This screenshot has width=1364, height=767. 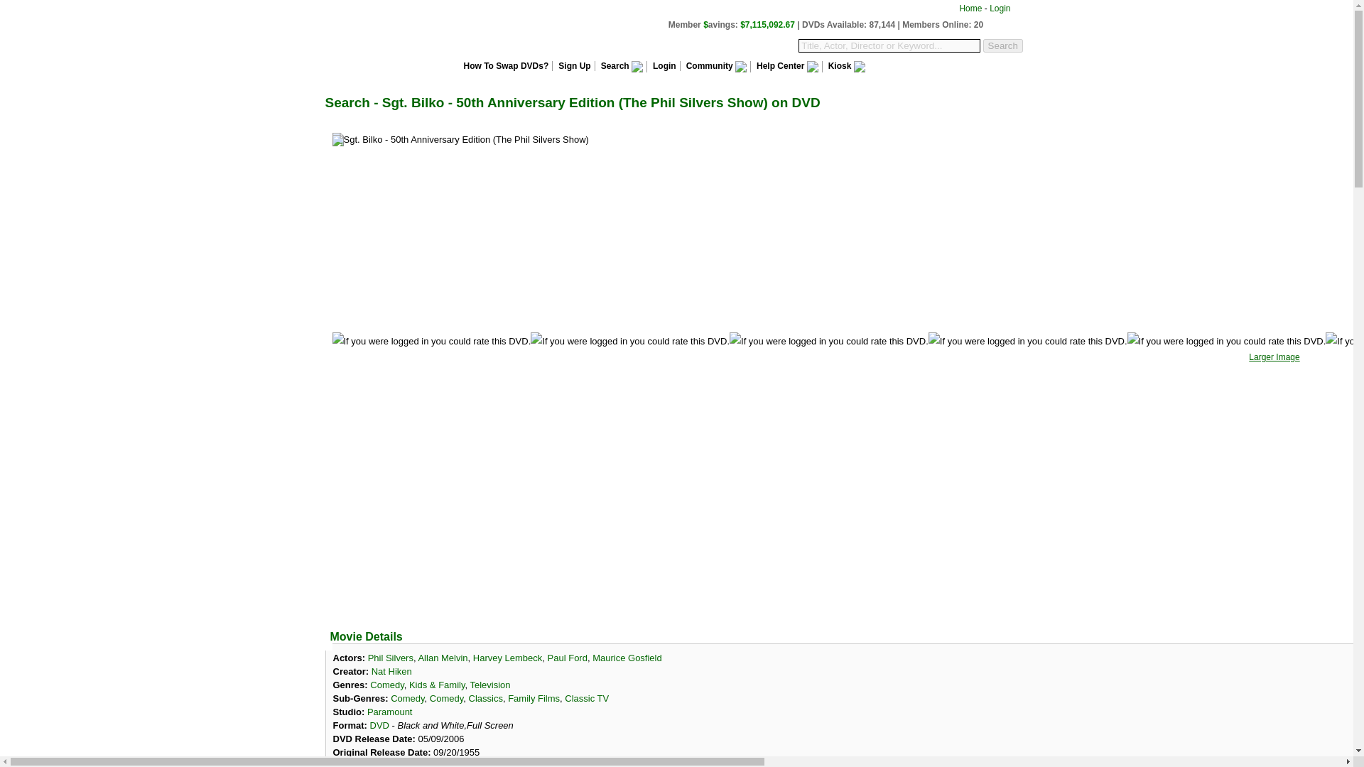 What do you see at coordinates (664, 66) in the screenshot?
I see `Login` at bounding box center [664, 66].